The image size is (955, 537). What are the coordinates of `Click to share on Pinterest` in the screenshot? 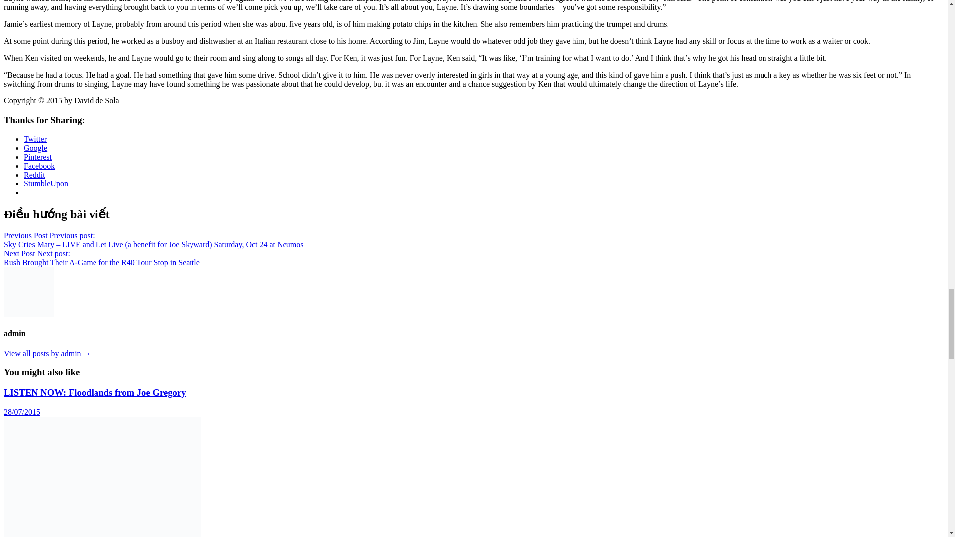 It's located at (38, 157).